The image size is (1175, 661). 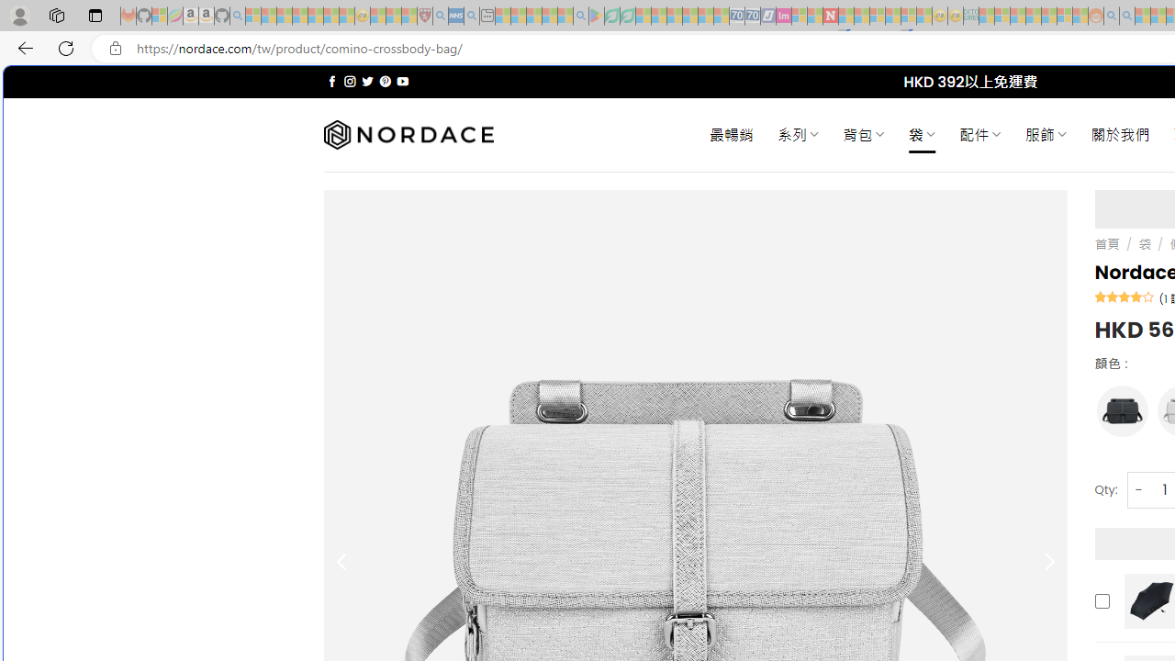 What do you see at coordinates (402, 81) in the screenshot?
I see `Follow on YouTube` at bounding box center [402, 81].